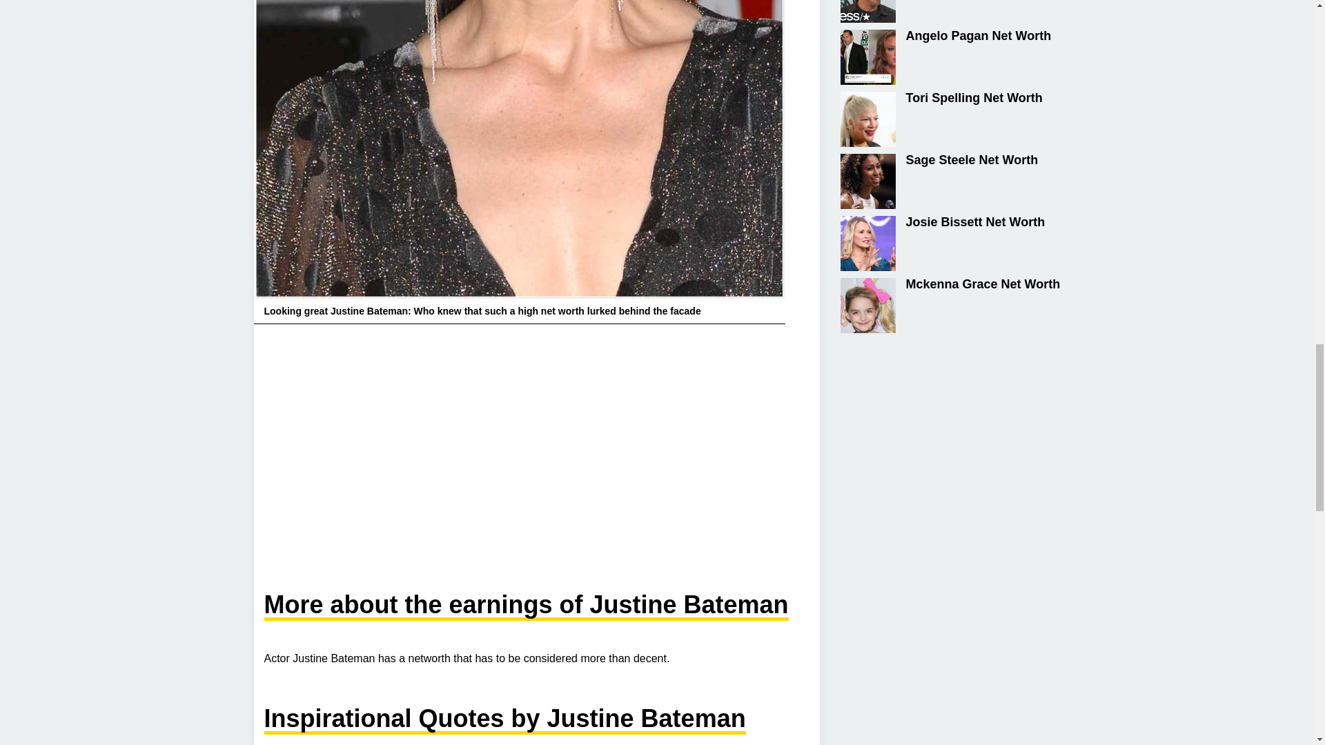  What do you see at coordinates (950, 57) in the screenshot?
I see `Angelo Pagan Net Worth` at bounding box center [950, 57].